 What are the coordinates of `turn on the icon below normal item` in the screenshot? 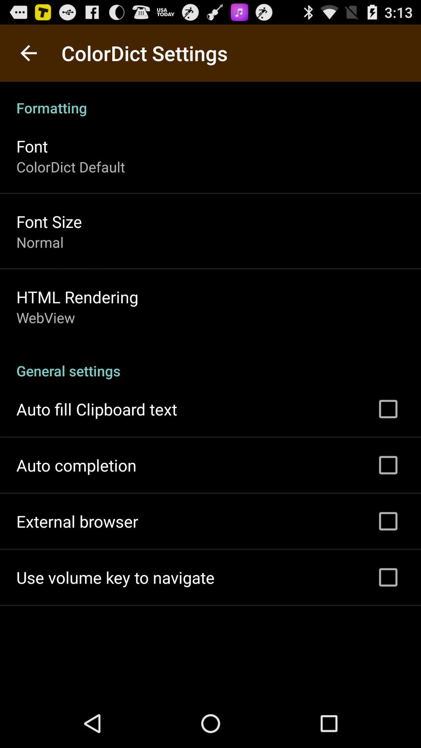 It's located at (77, 297).